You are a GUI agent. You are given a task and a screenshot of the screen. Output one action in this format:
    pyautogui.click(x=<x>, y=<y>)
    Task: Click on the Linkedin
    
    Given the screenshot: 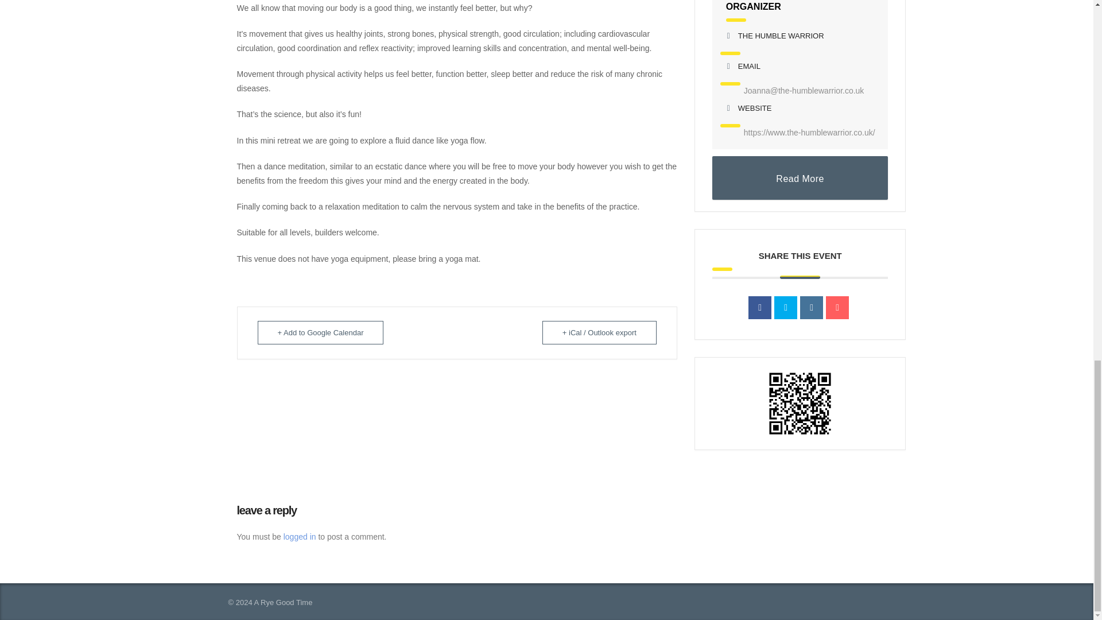 What is the action you would take?
    pyautogui.click(x=812, y=308)
    